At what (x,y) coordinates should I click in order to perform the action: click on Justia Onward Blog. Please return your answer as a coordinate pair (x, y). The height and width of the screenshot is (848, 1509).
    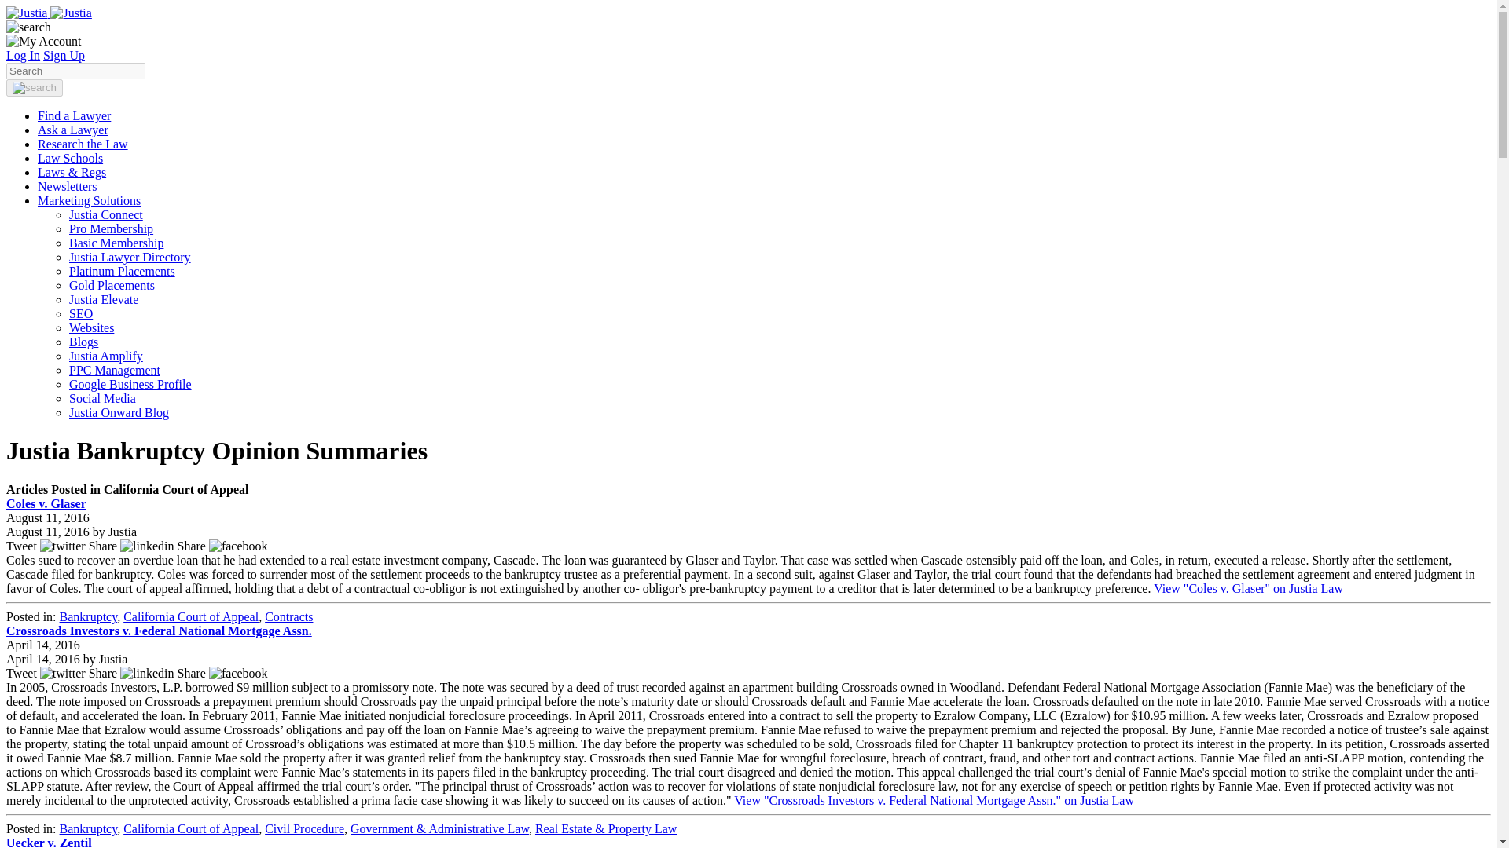
    Looking at the image, I should click on (119, 412).